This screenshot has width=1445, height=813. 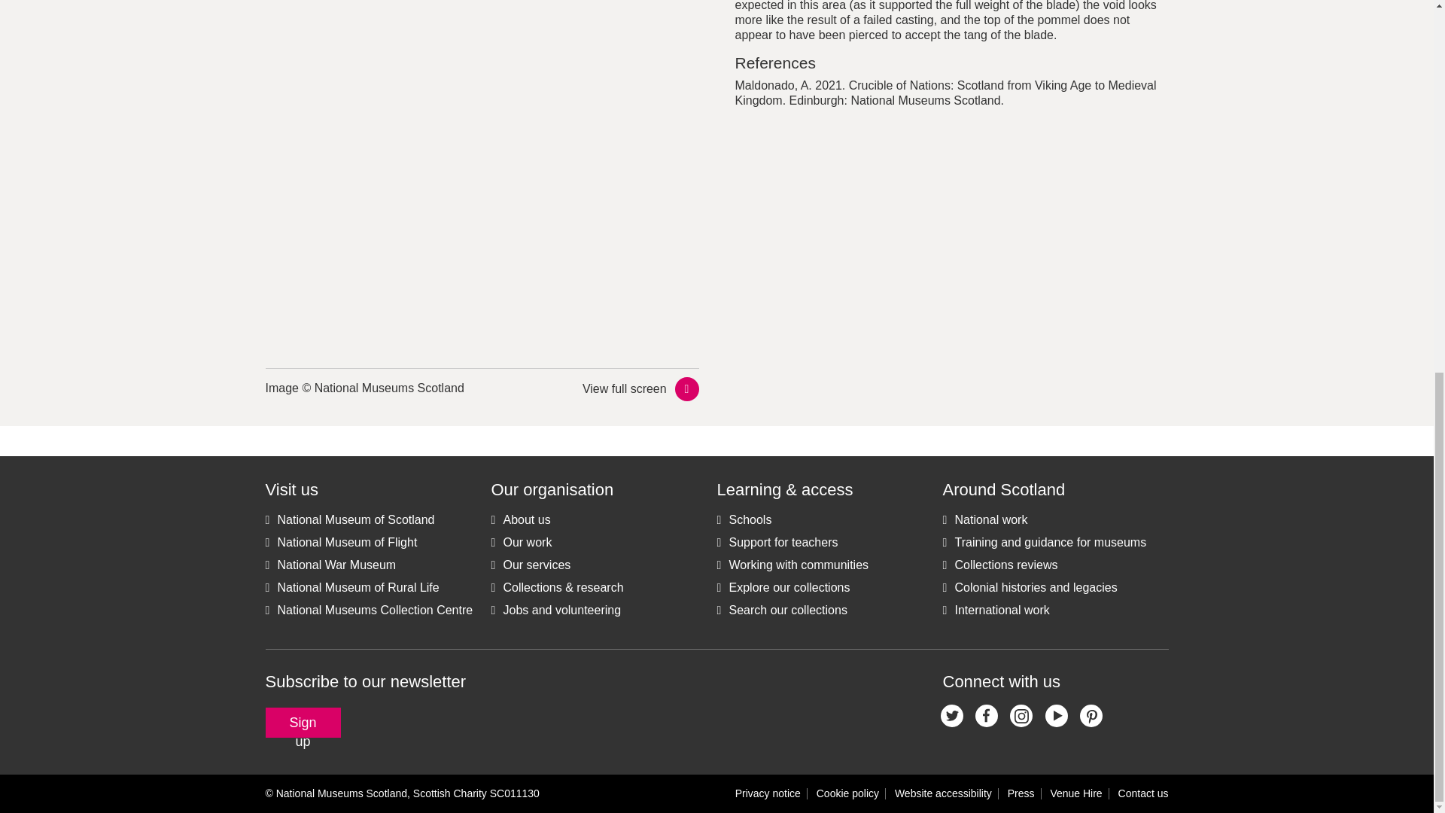 What do you see at coordinates (531, 565) in the screenshot?
I see `Our services` at bounding box center [531, 565].